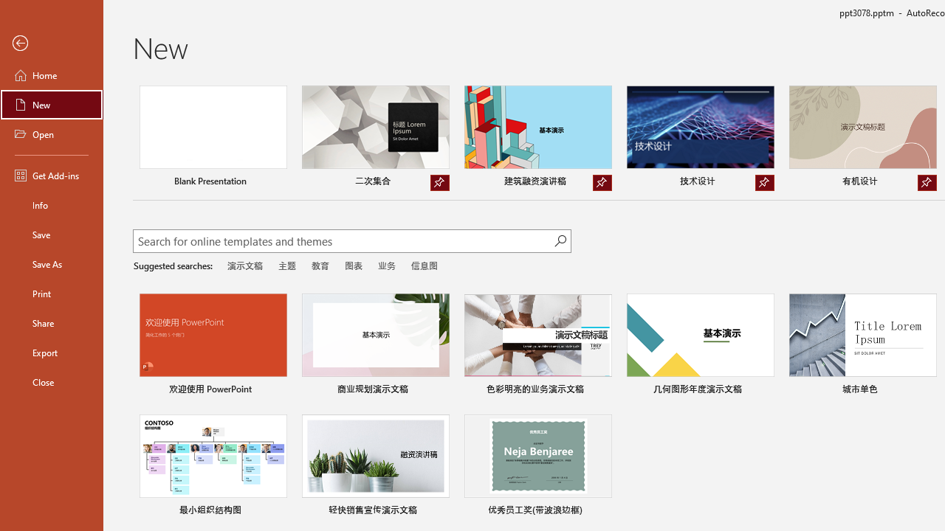 The image size is (945, 531). I want to click on Export, so click(52, 353).